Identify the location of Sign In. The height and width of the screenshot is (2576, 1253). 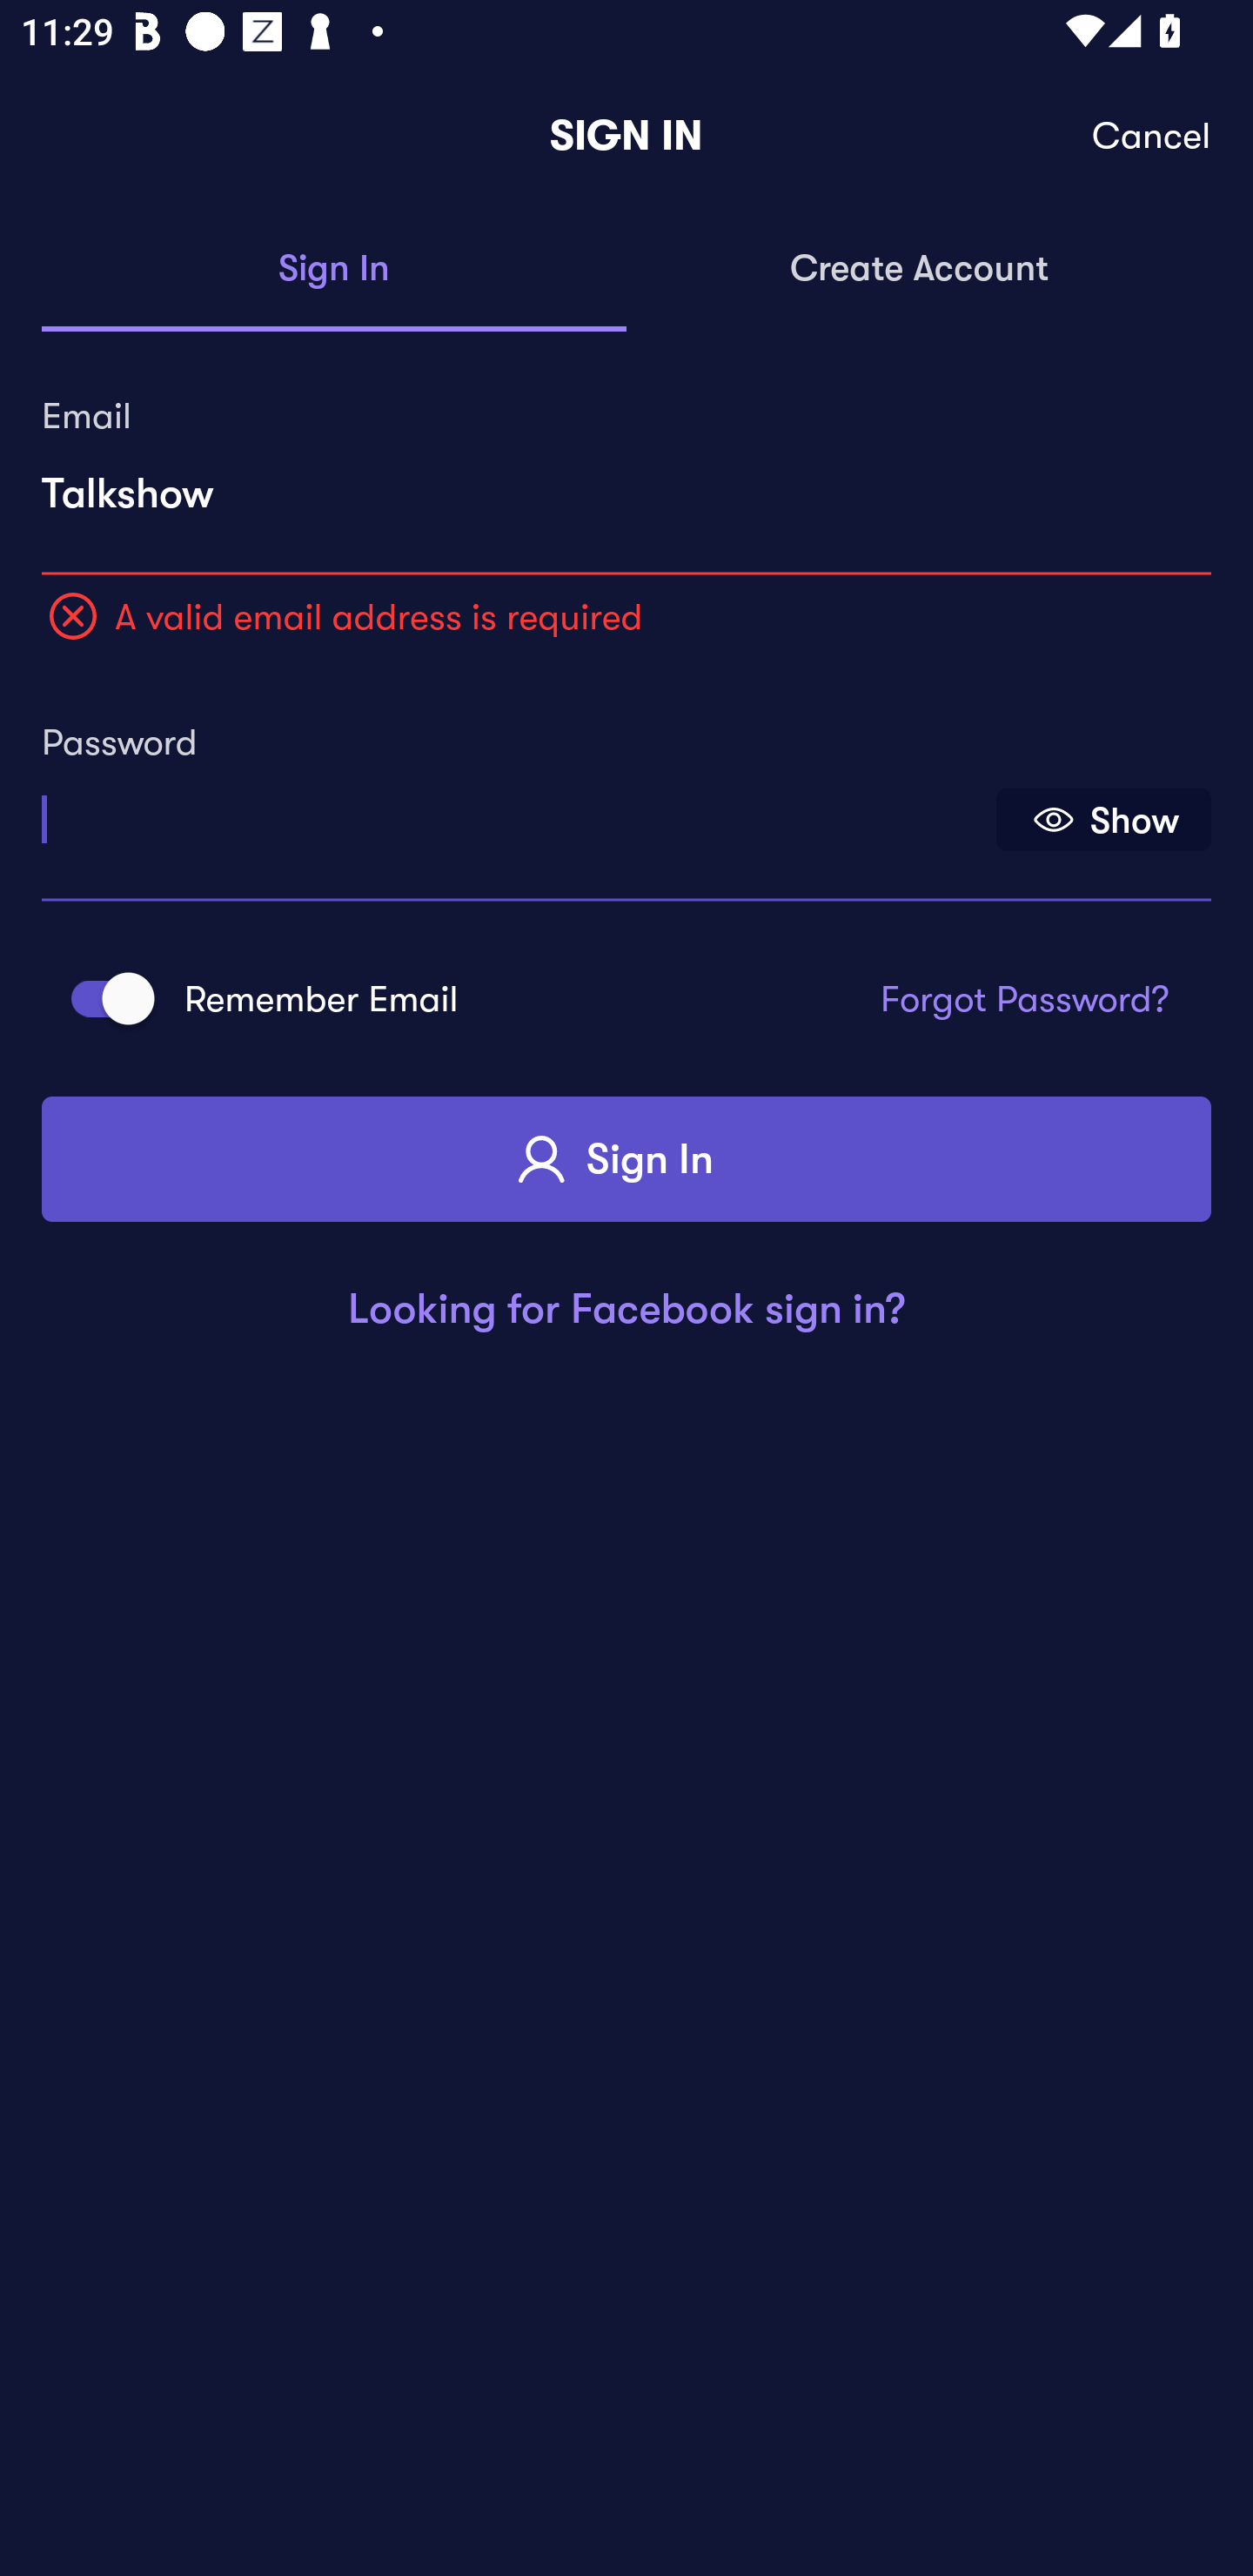
(626, 1159).